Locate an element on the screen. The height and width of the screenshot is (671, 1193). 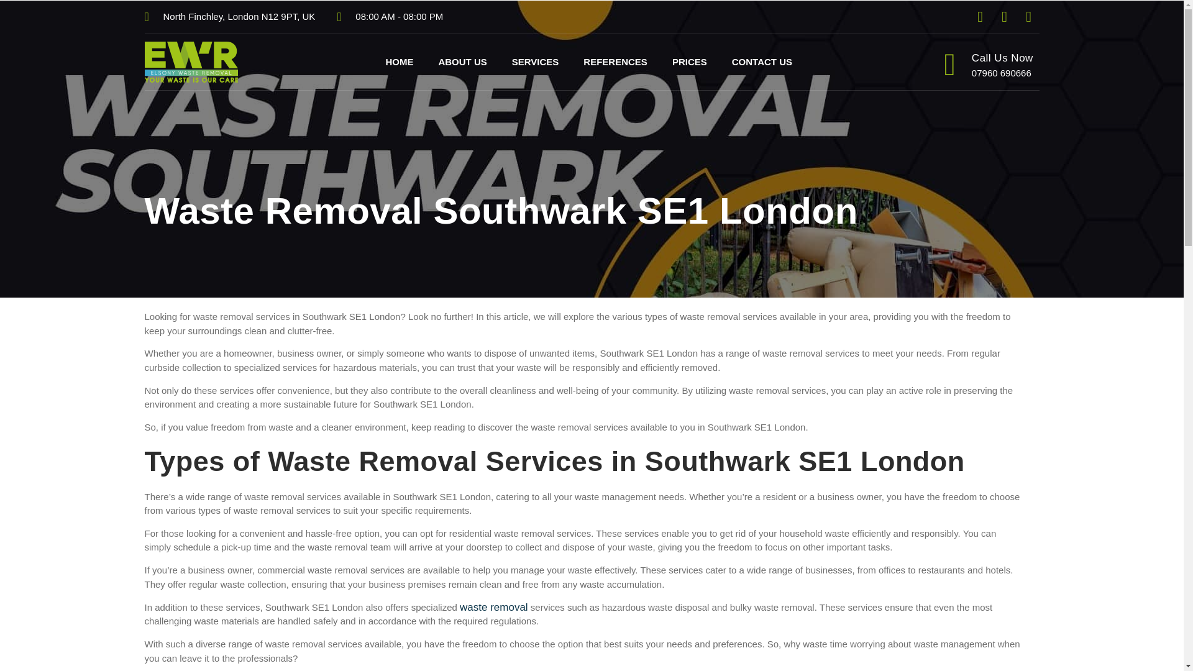
HOME is located at coordinates (399, 62).